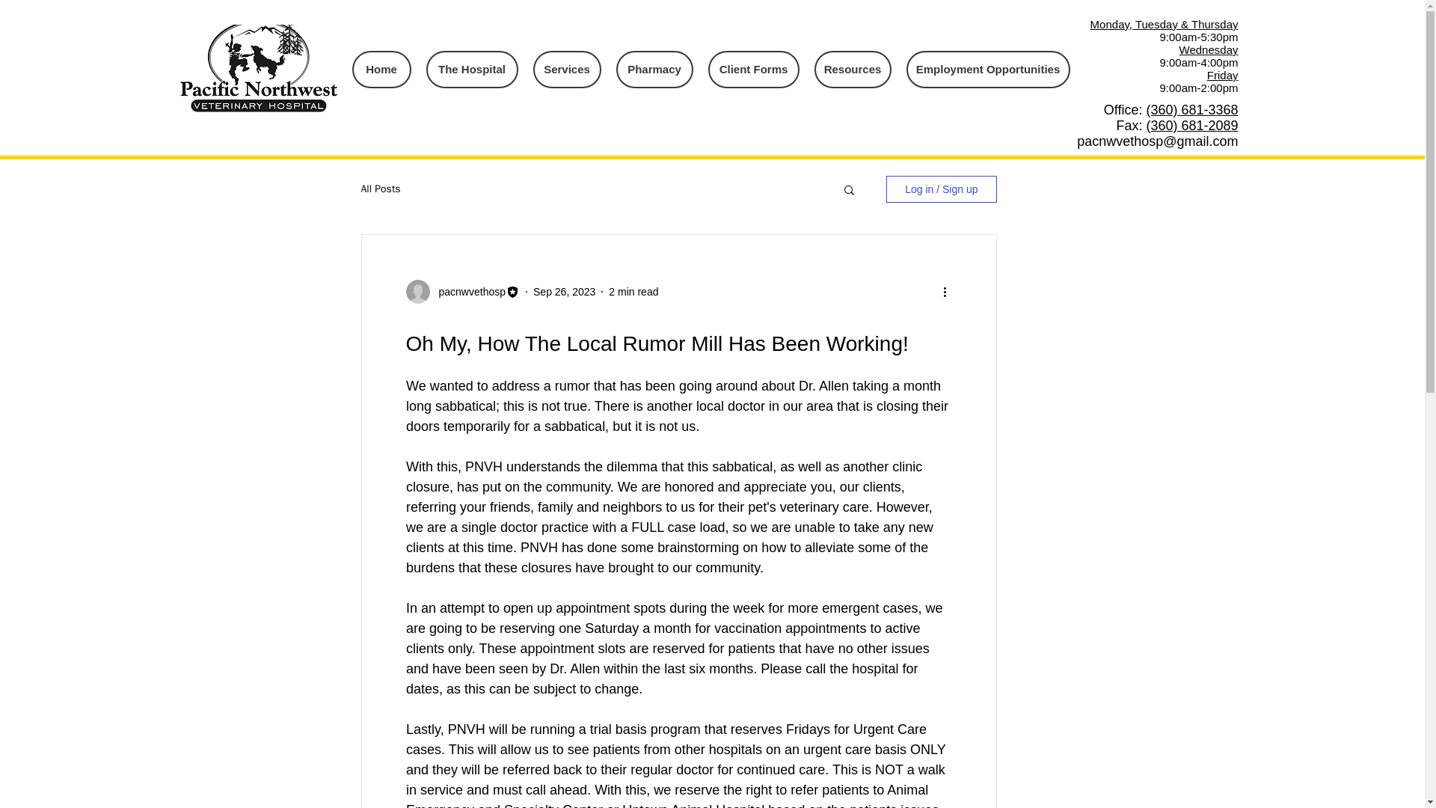 Image resolution: width=1436 pixels, height=808 pixels. I want to click on Sep 26, 2023, so click(564, 292).